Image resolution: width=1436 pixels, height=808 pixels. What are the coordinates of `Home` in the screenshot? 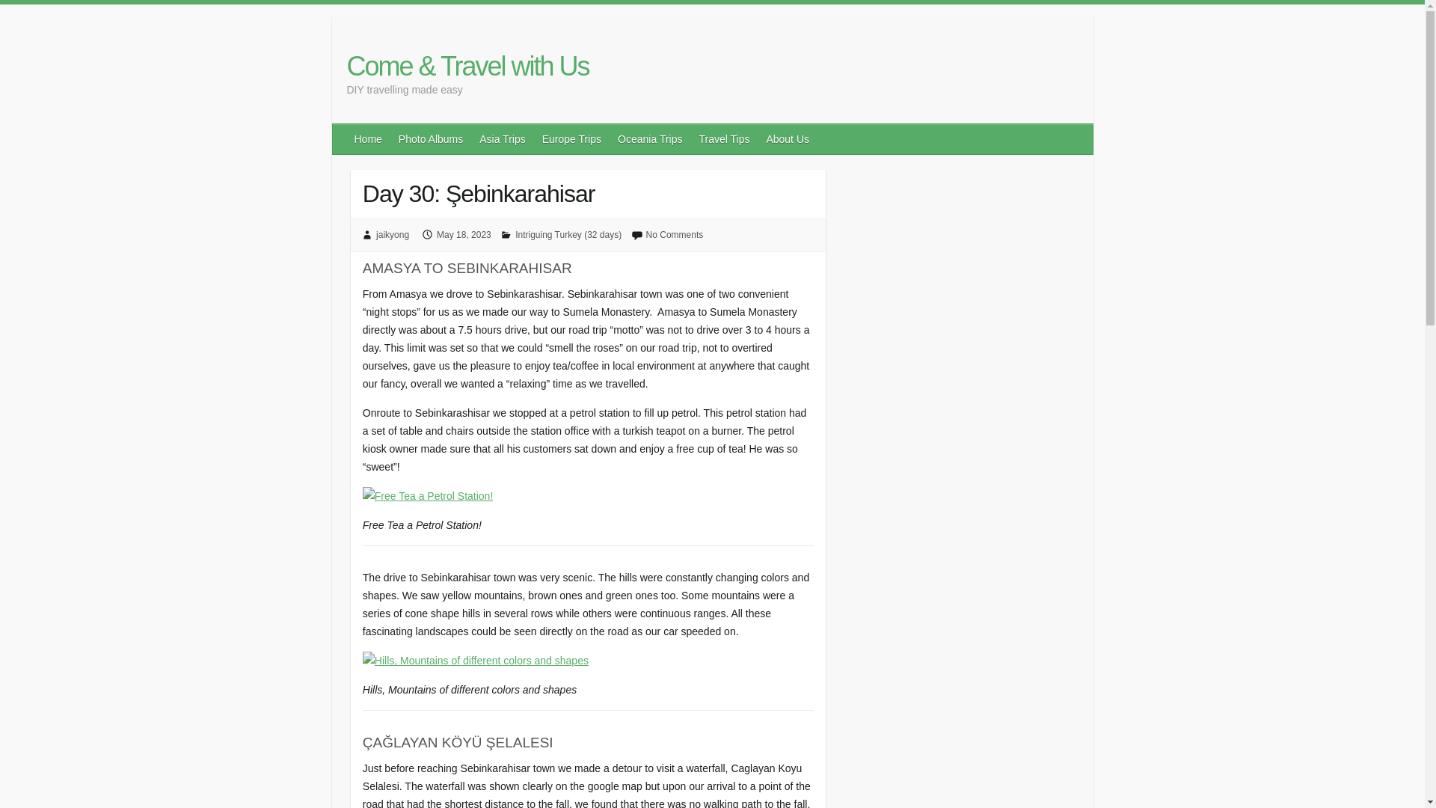 It's located at (369, 139).